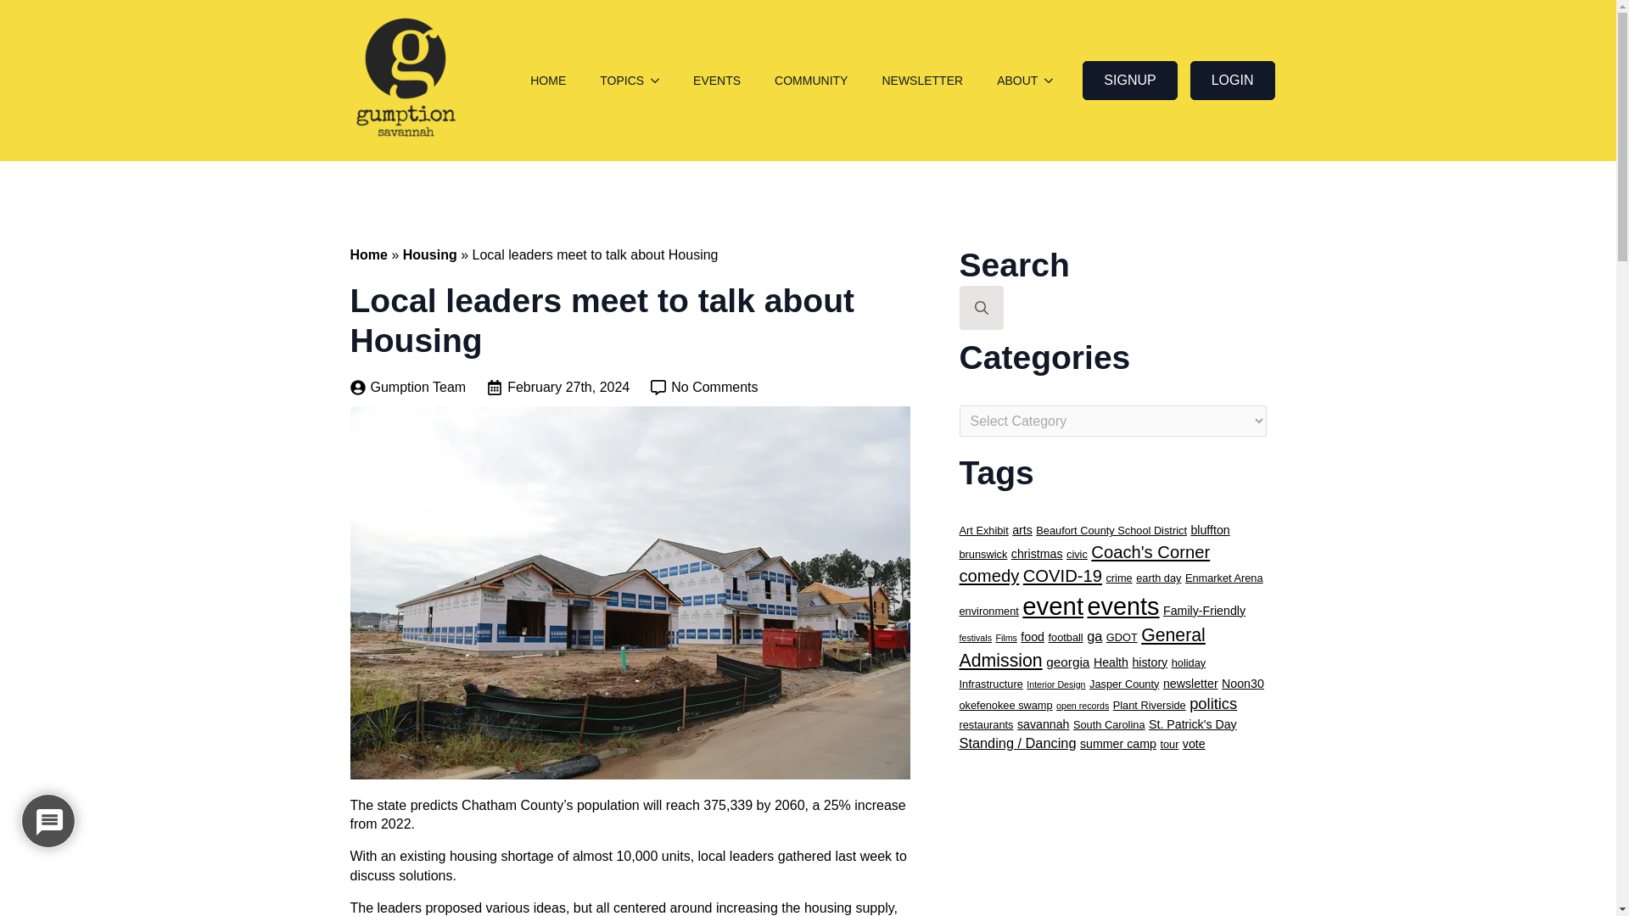 The width and height of the screenshot is (1629, 916). Describe the element at coordinates (429, 254) in the screenshot. I see `Housing` at that location.